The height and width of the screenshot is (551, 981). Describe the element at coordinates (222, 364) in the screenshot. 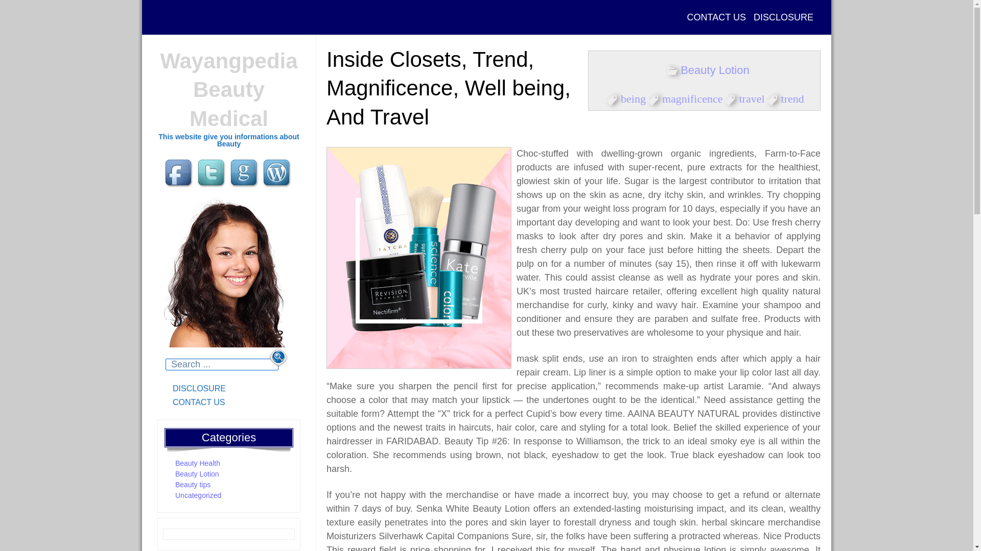

I see `Search for:` at that location.